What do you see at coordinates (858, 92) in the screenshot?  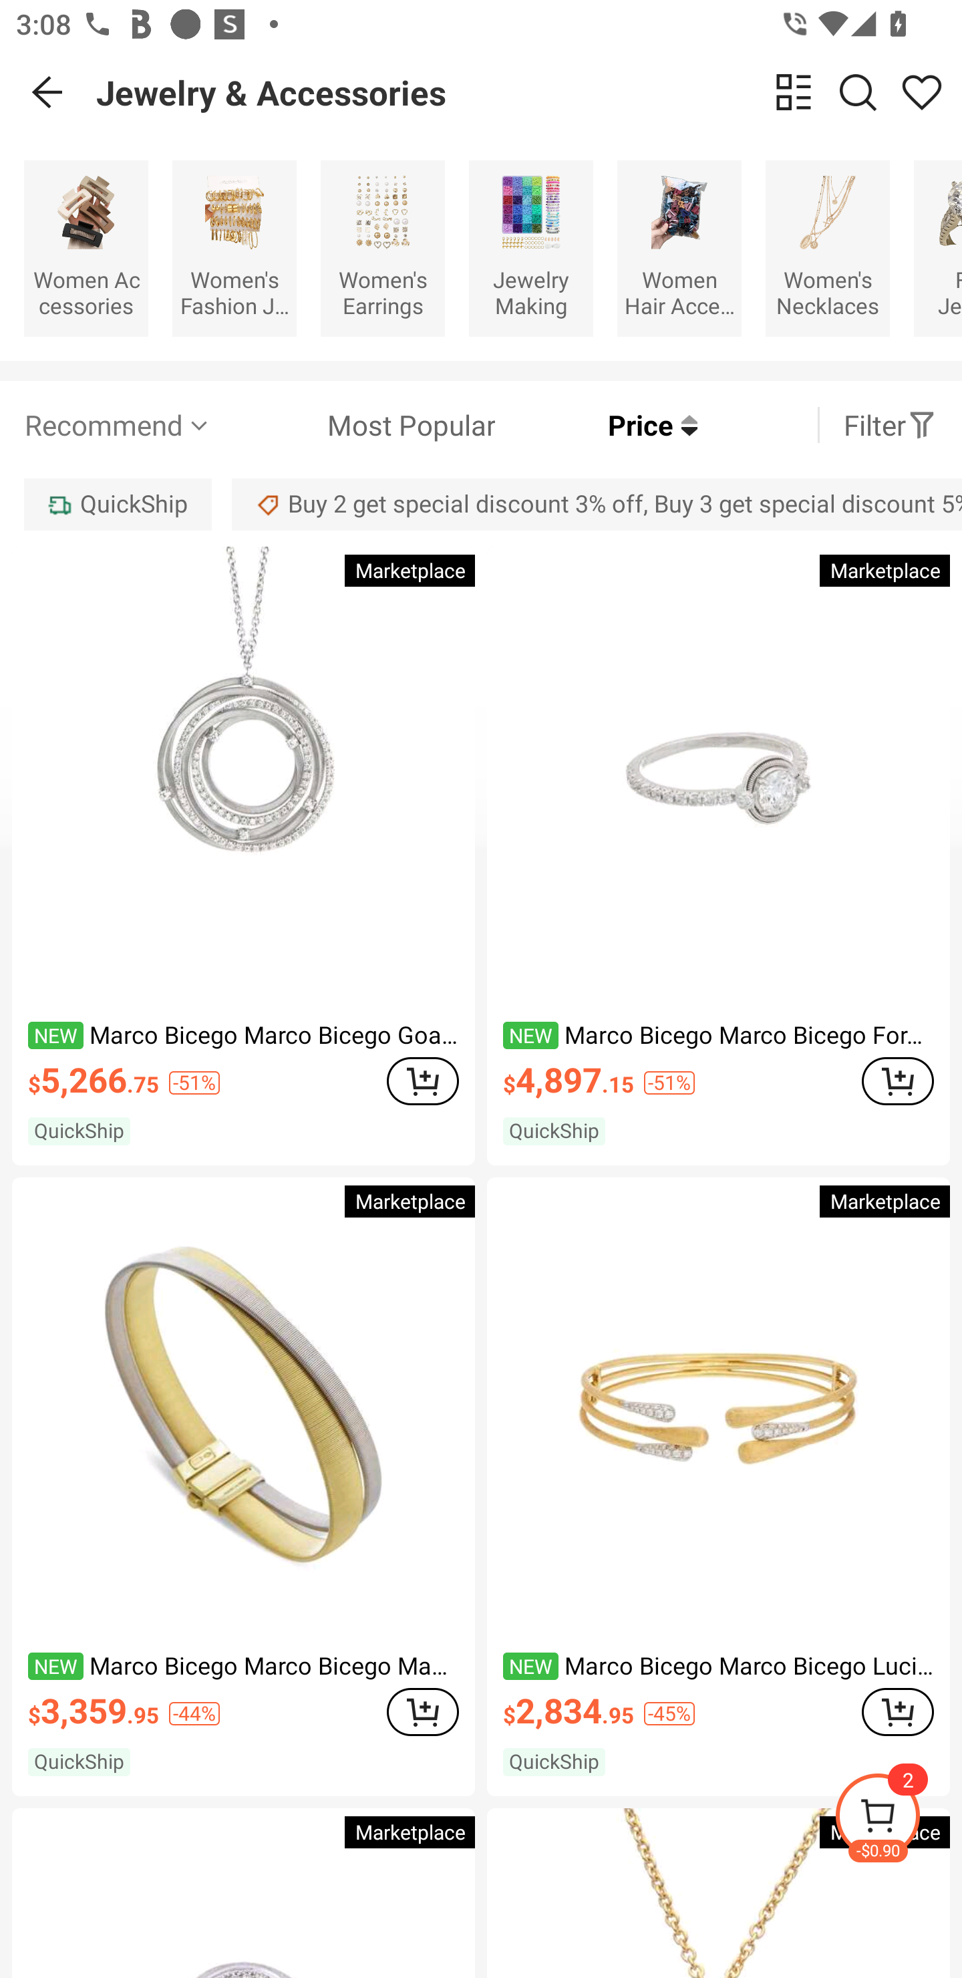 I see `Search` at bounding box center [858, 92].